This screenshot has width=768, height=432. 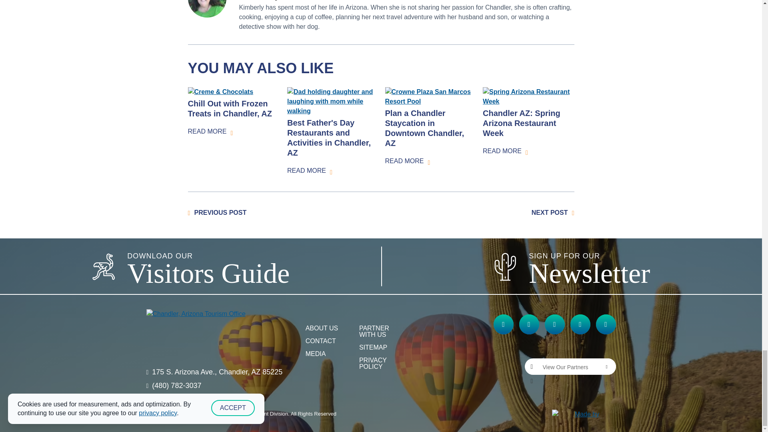 I want to click on Celebrate National Pasta Day in Chandler, AZ!, so click(x=220, y=213).